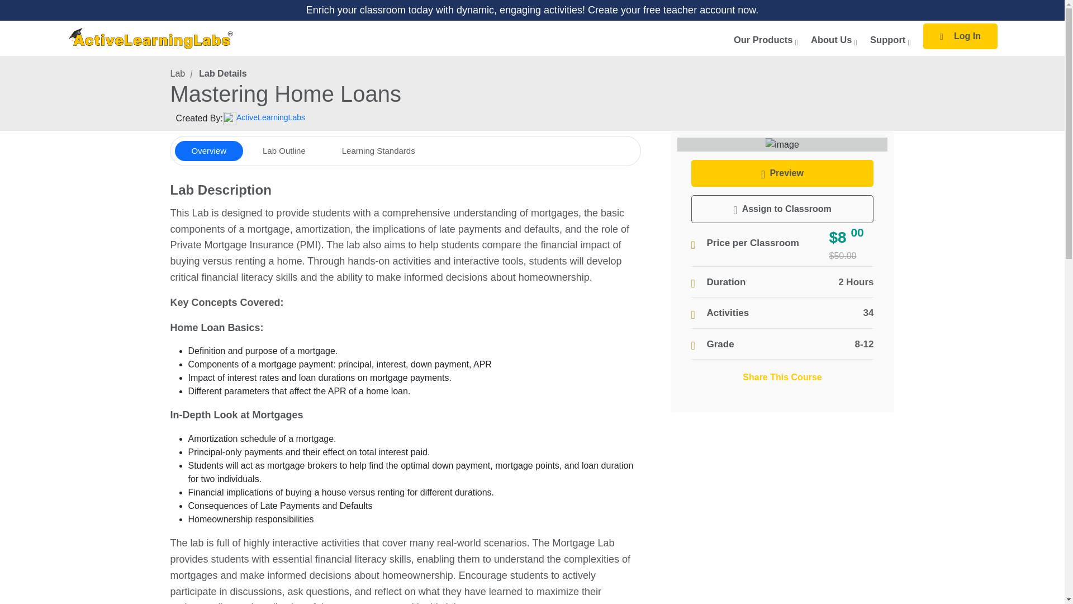 This screenshot has height=604, width=1073. Describe the element at coordinates (890, 39) in the screenshot. I see `Support` at that location.